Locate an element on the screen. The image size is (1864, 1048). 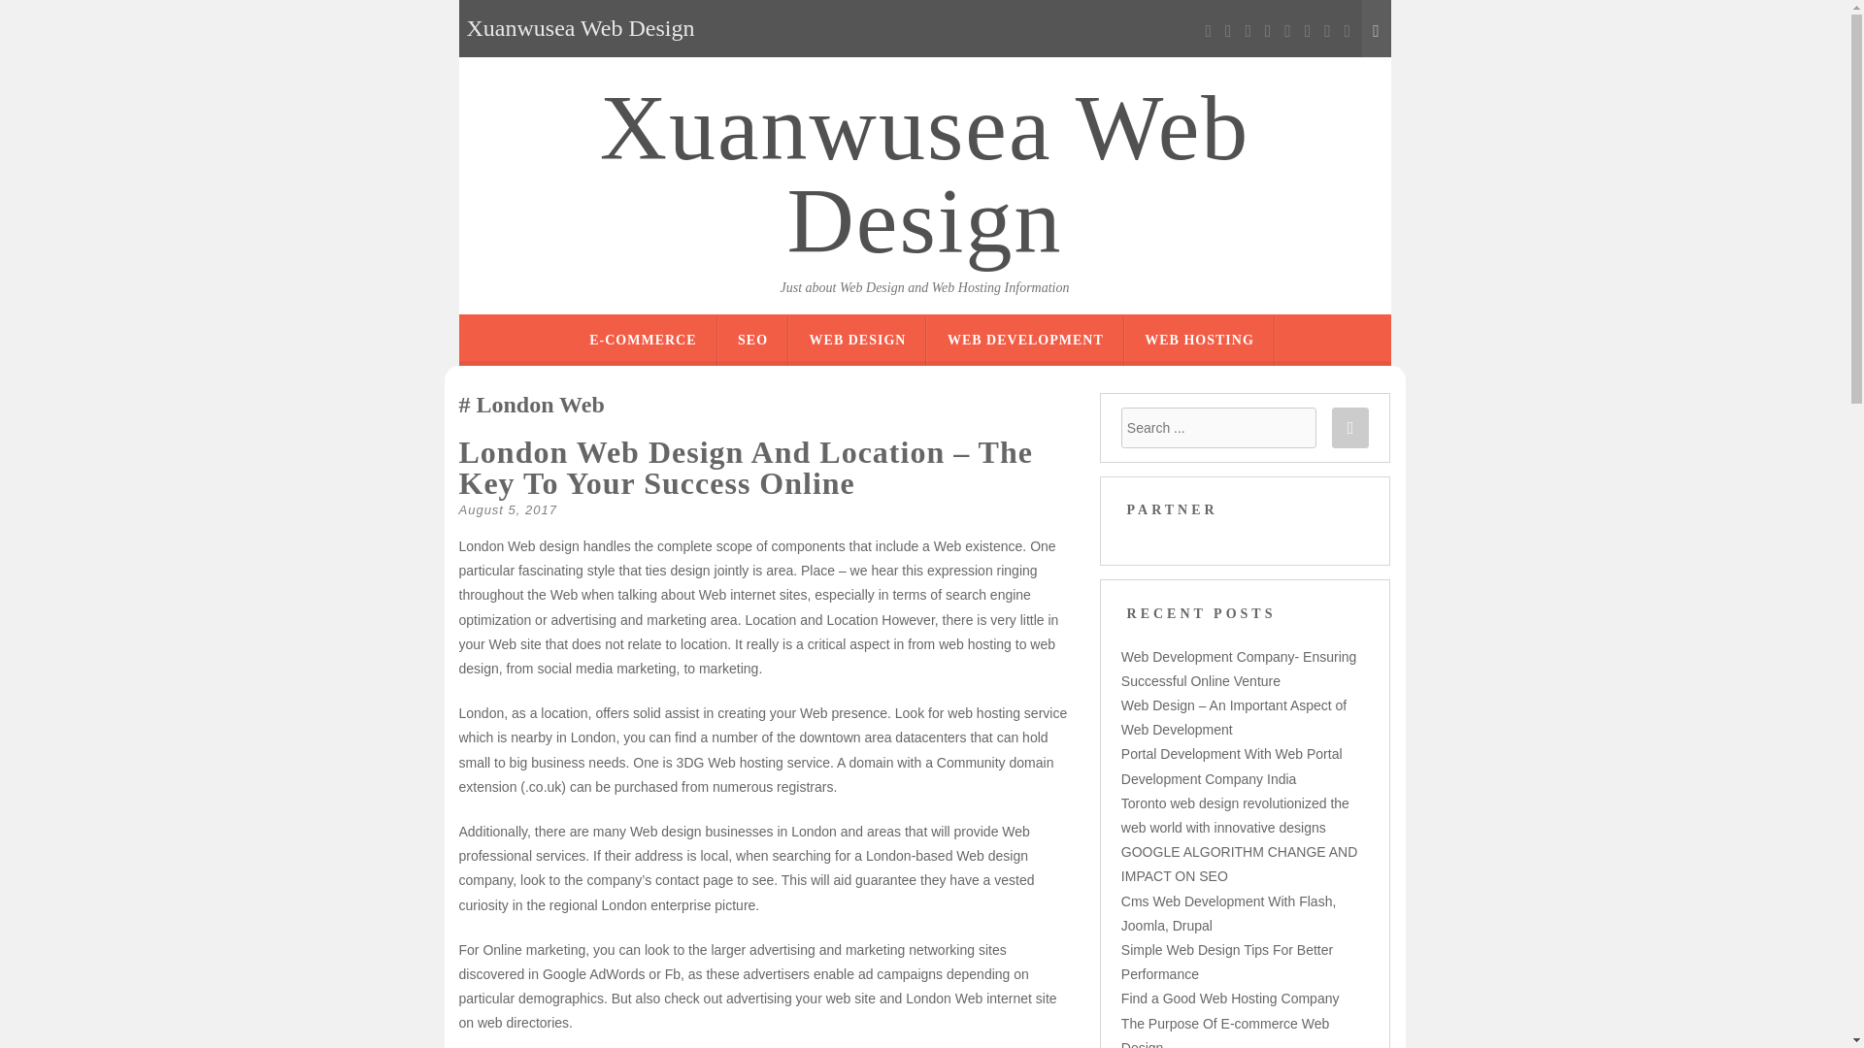
August 5, 2017 is located at coordinates (507, 510).